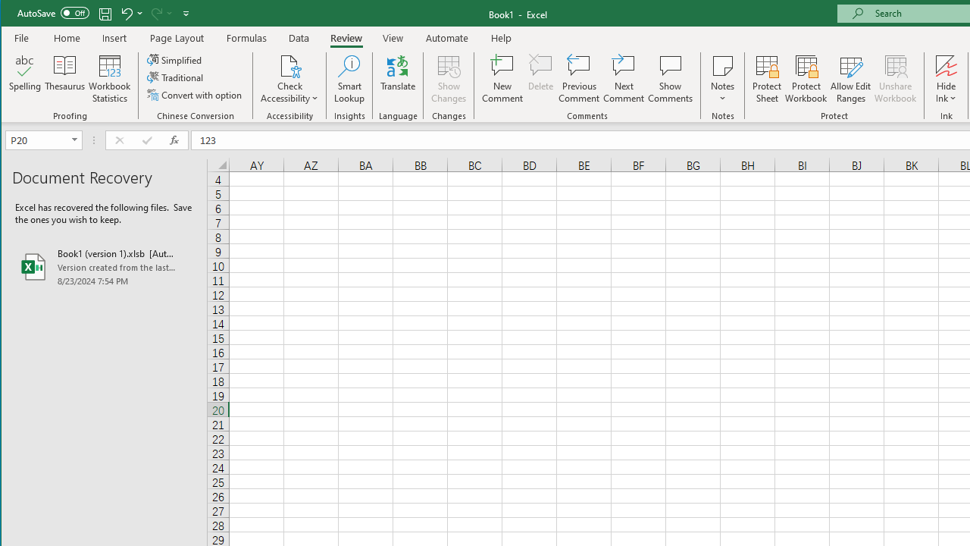 This screenshot has width=970, height=546. What do you see at coordinates (349, 79) in the screenshot?
I see `Smart Lookup` at bounding box center [349, 79].